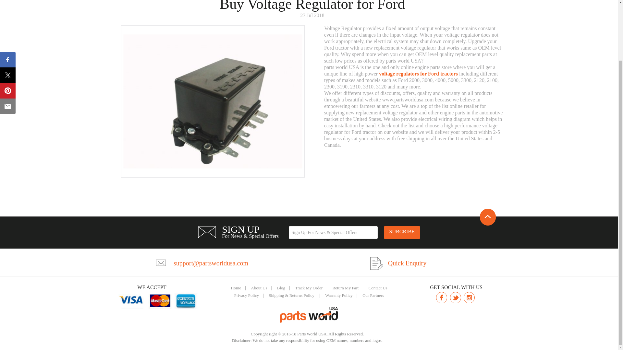 This screenshot has width=623, height=350. What do you see at coordinates (402, 232) in the screenshot?
I see `SUBCRIBE` at bounding box center [402, 232].